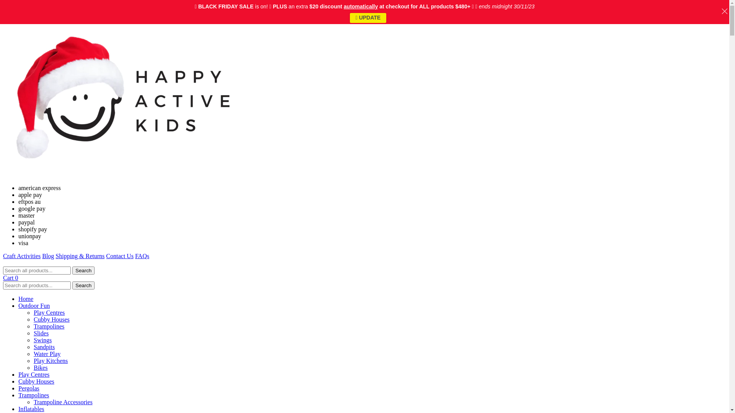 This screenshot has height=413, width=735. What do you see at coordinates (51, 361) in the screenshot?
I see `Play Kitchens` at bounding box center [51, 361].